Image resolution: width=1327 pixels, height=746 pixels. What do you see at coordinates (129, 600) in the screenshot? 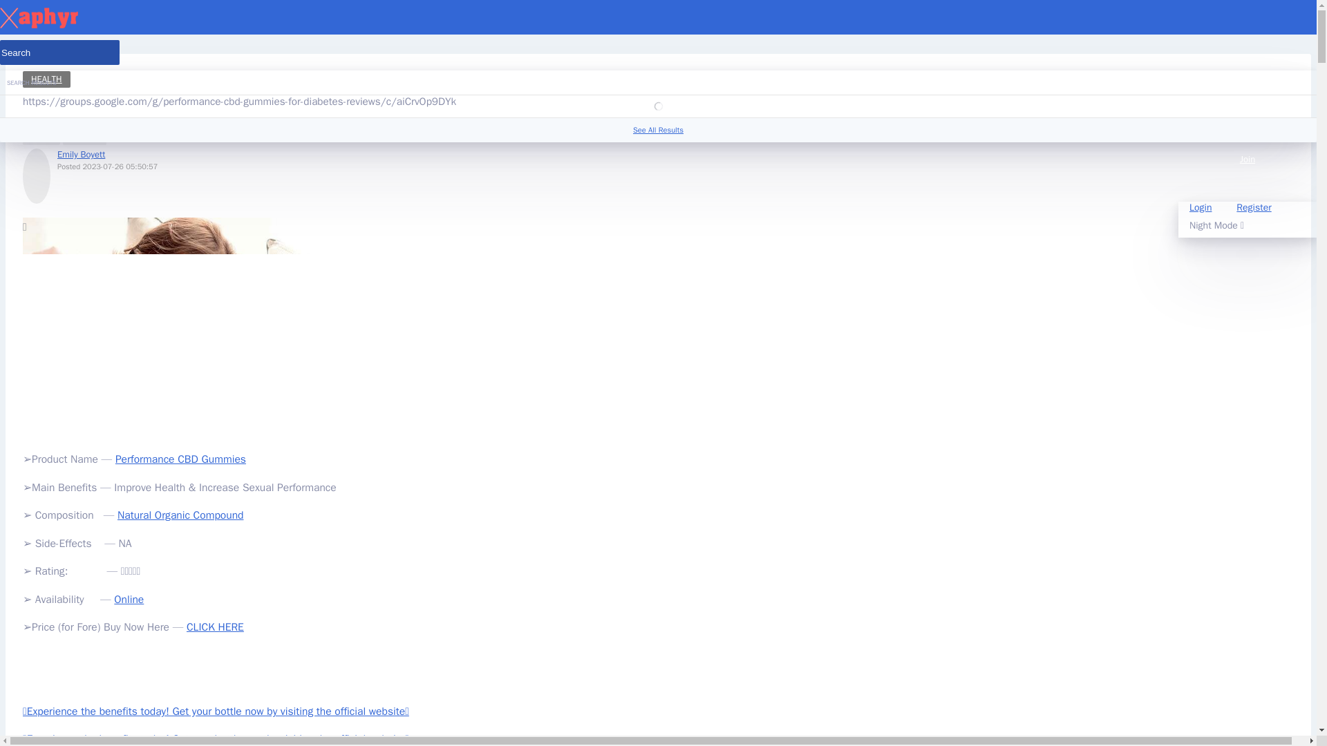
I see `Online` at bounding box center [129, 600].